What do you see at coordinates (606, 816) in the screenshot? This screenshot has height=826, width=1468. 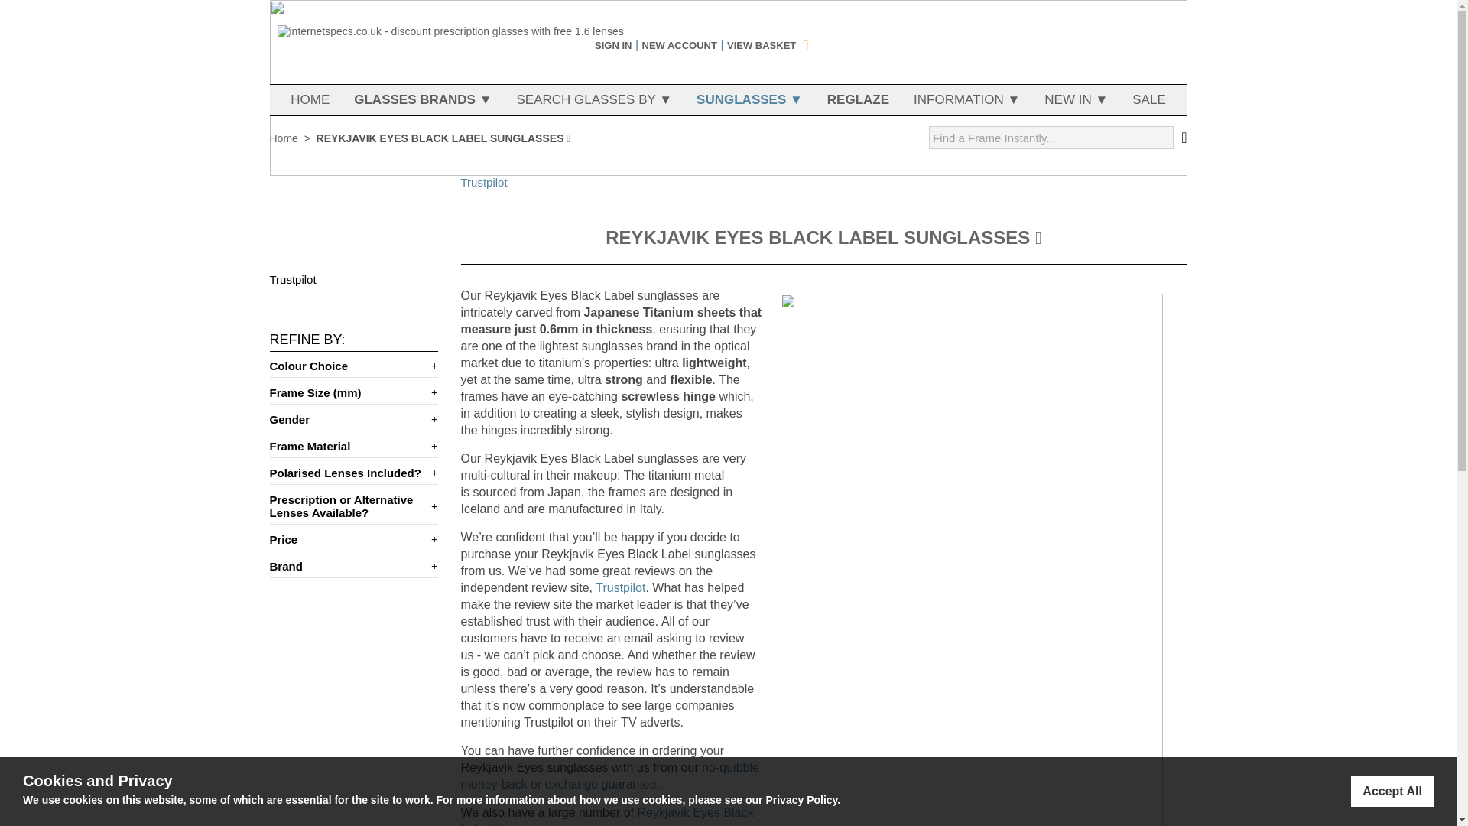 I see `Maximise` at bounding box center [606, 816].